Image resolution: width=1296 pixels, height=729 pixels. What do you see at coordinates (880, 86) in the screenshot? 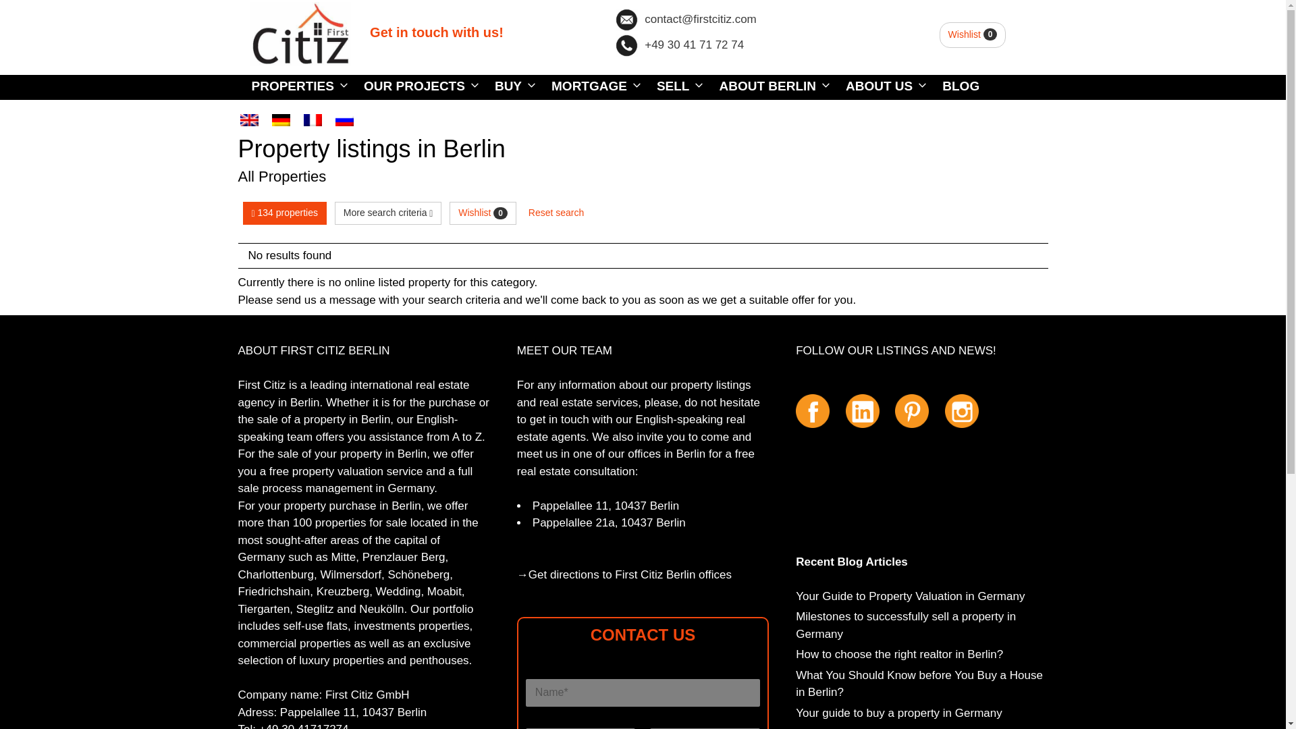
I see `ABOUT US` at bounding box center [880, 86].